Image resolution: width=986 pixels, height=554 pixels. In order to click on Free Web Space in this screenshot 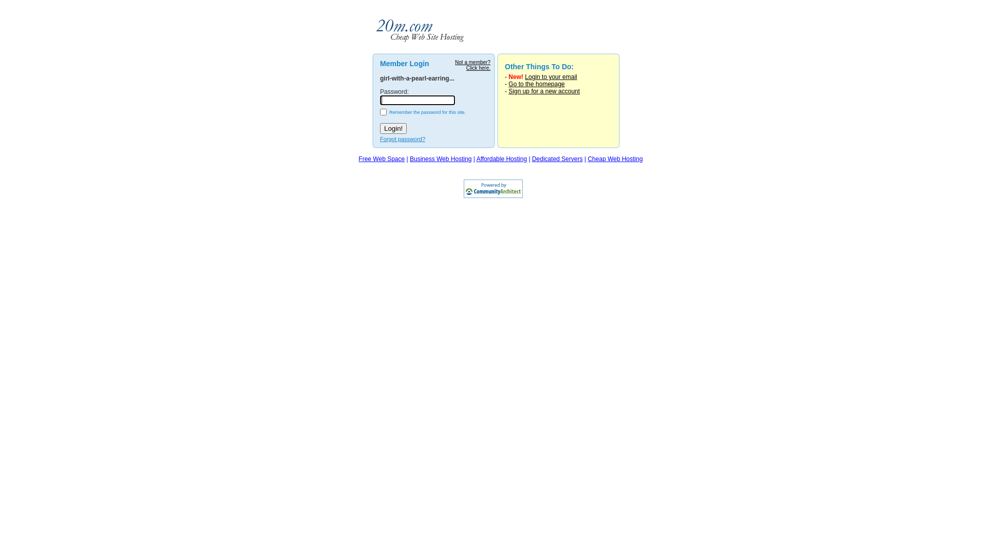, I will do `click(382, 159)`.